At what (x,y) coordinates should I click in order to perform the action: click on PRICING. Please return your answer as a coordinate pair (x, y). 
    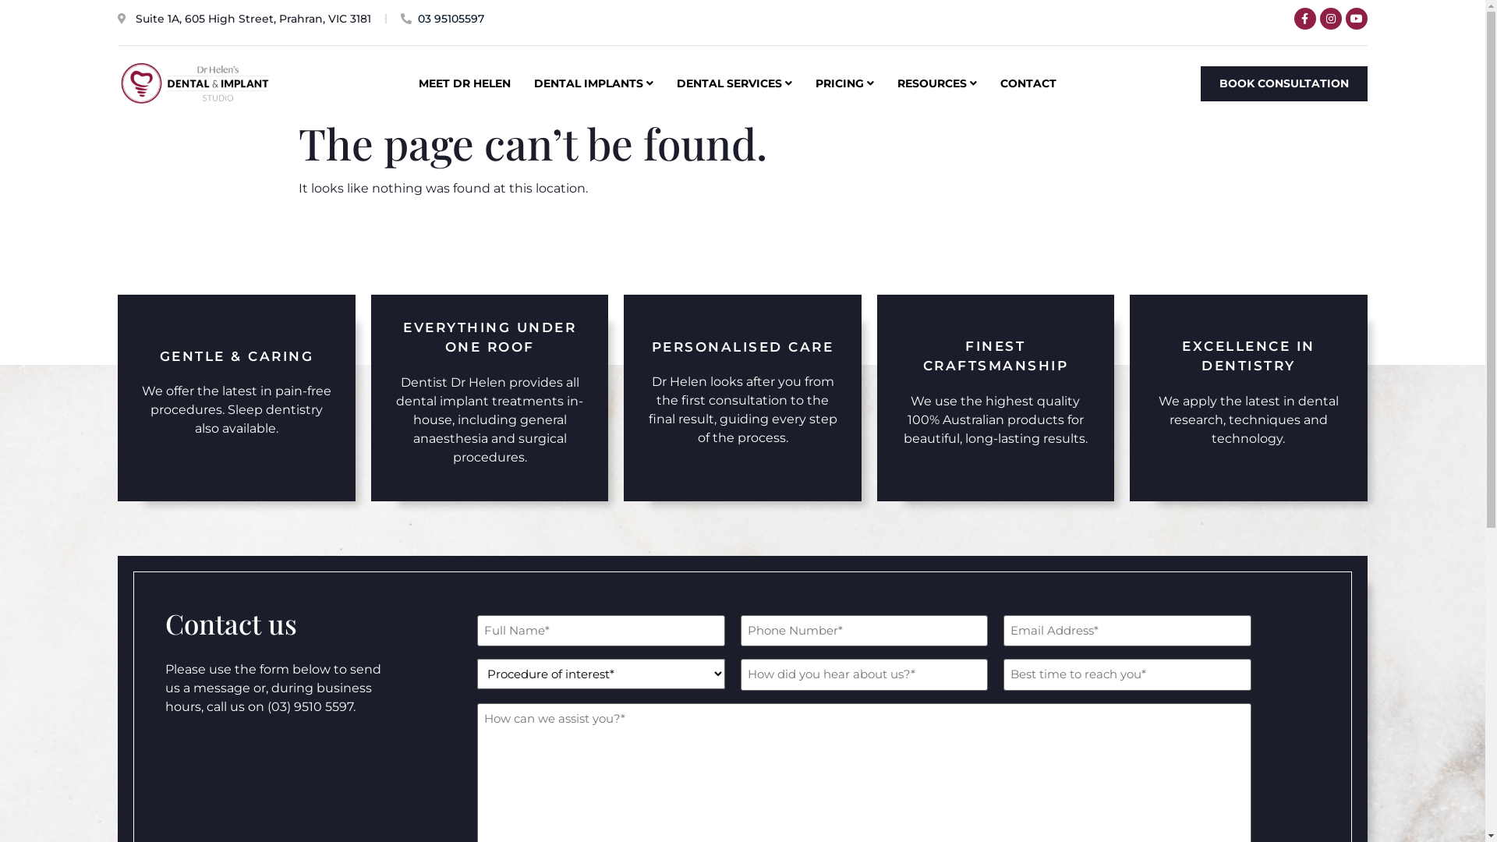
    Looking at the image, I should click on (845, 83).